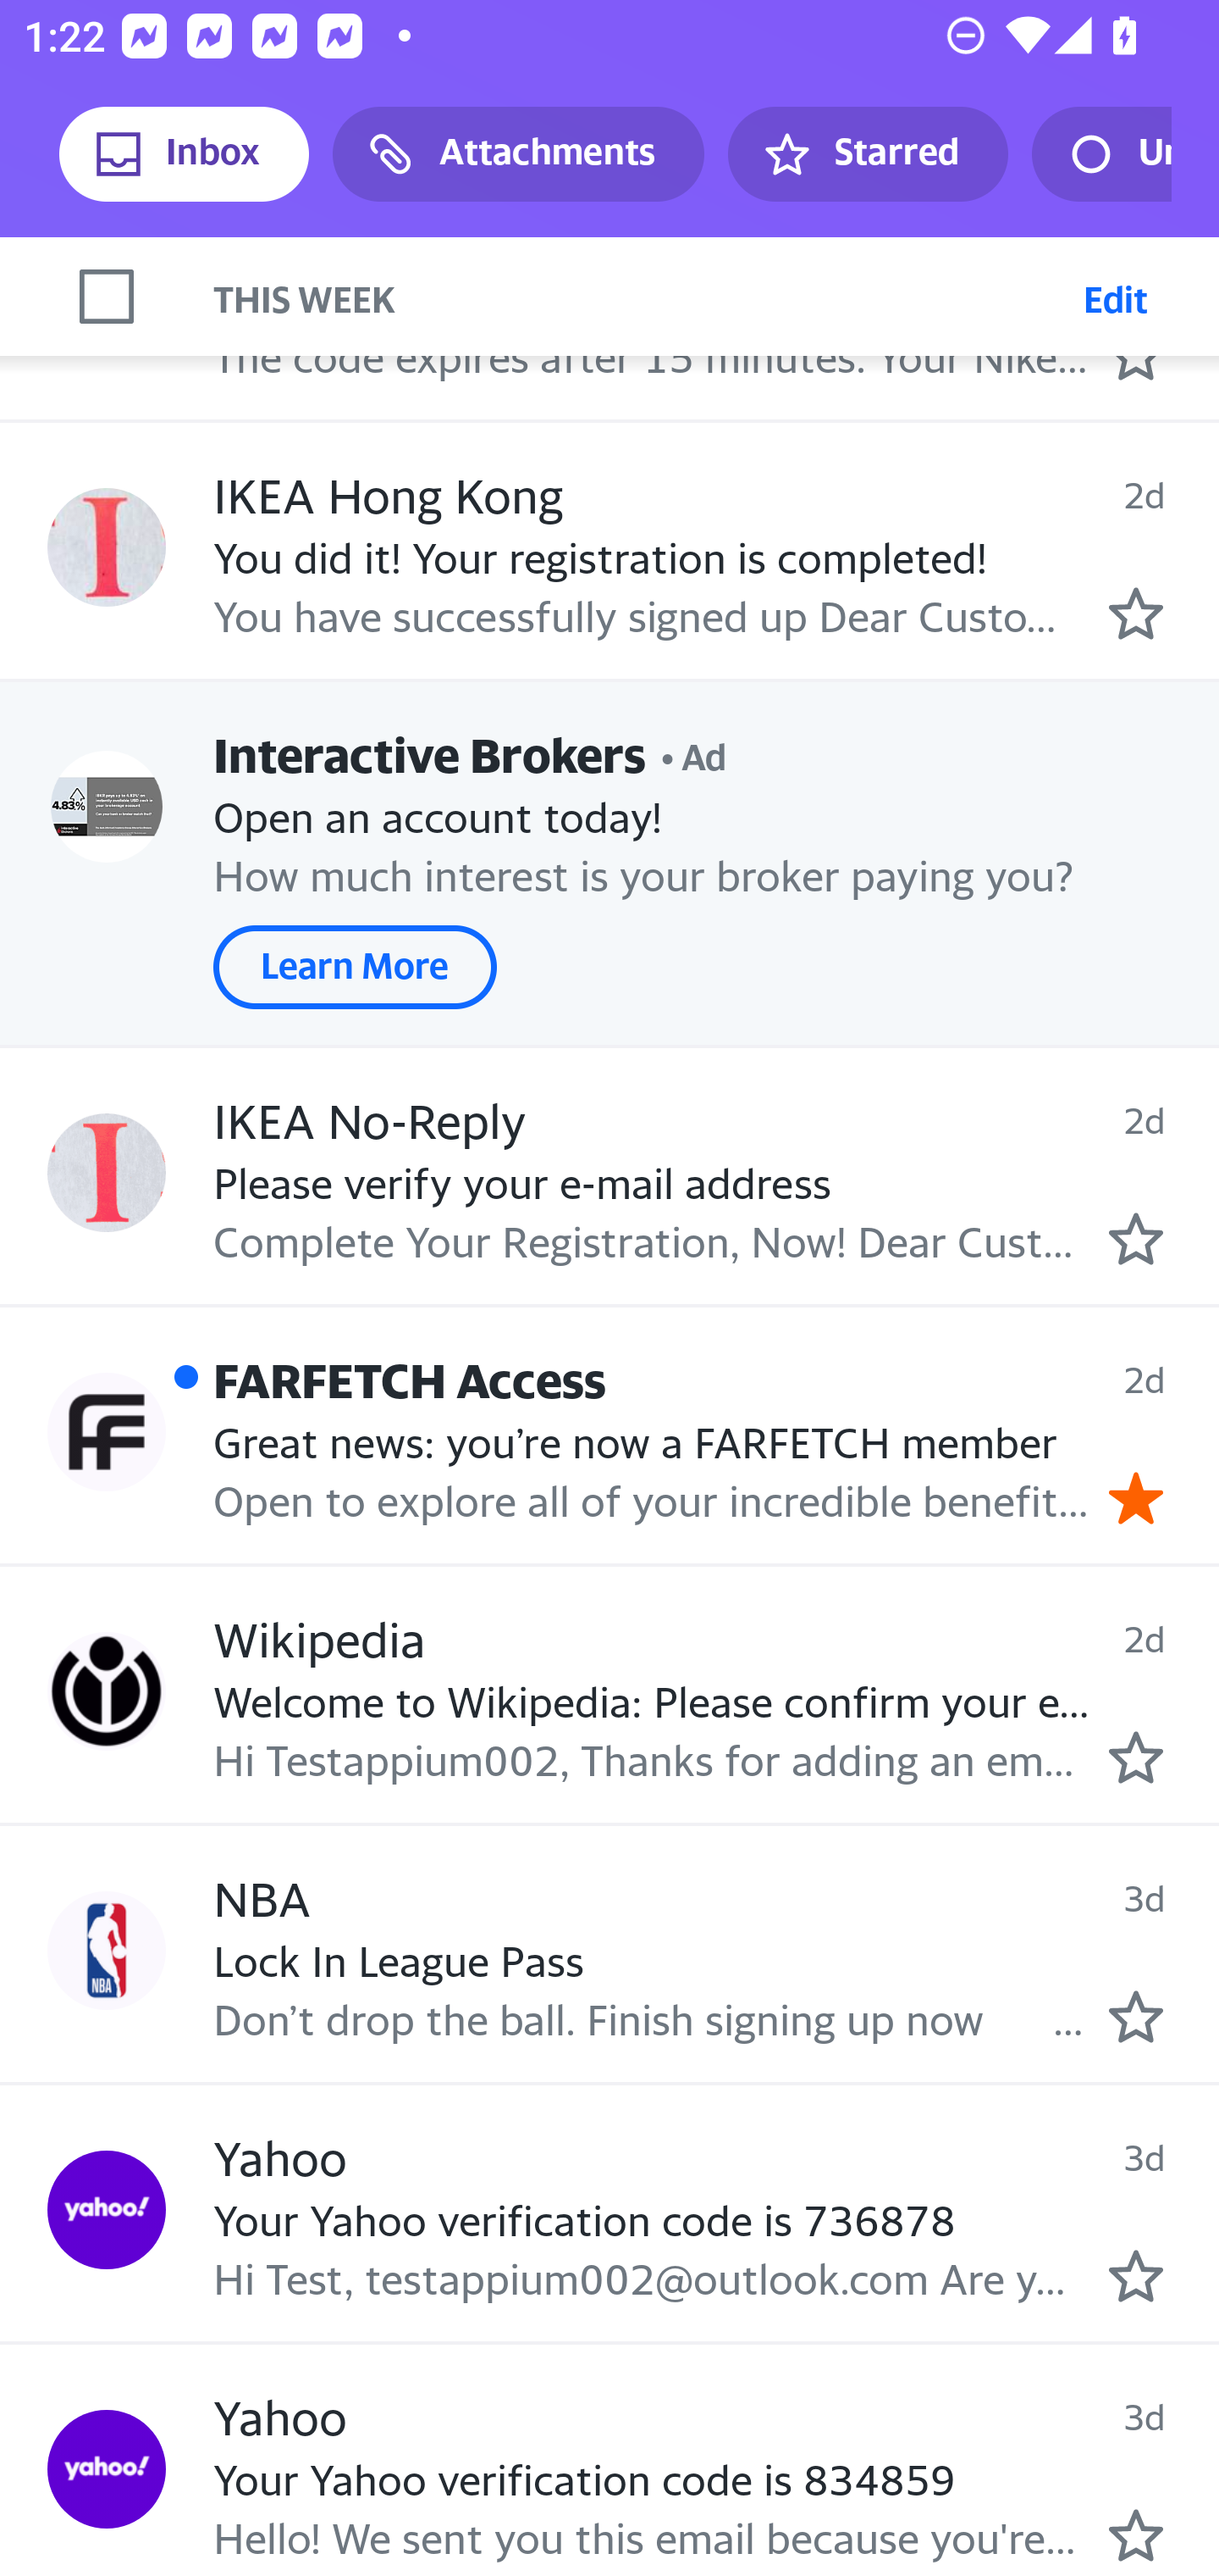 This screenshot has width=1219, height=2576. I want to click on Attachments, so click(518, 154).